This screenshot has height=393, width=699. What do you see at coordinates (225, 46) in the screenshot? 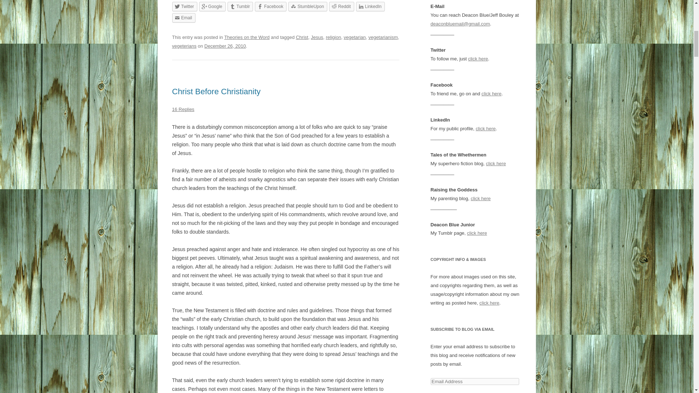
I see `11:14 pm` at bounding box center [225, 46].